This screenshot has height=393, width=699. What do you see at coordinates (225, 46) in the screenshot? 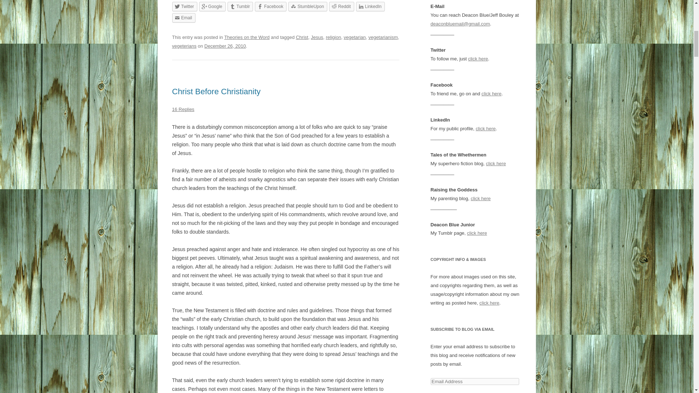
I see `11:14 pm` at bounding box center [225, 46].